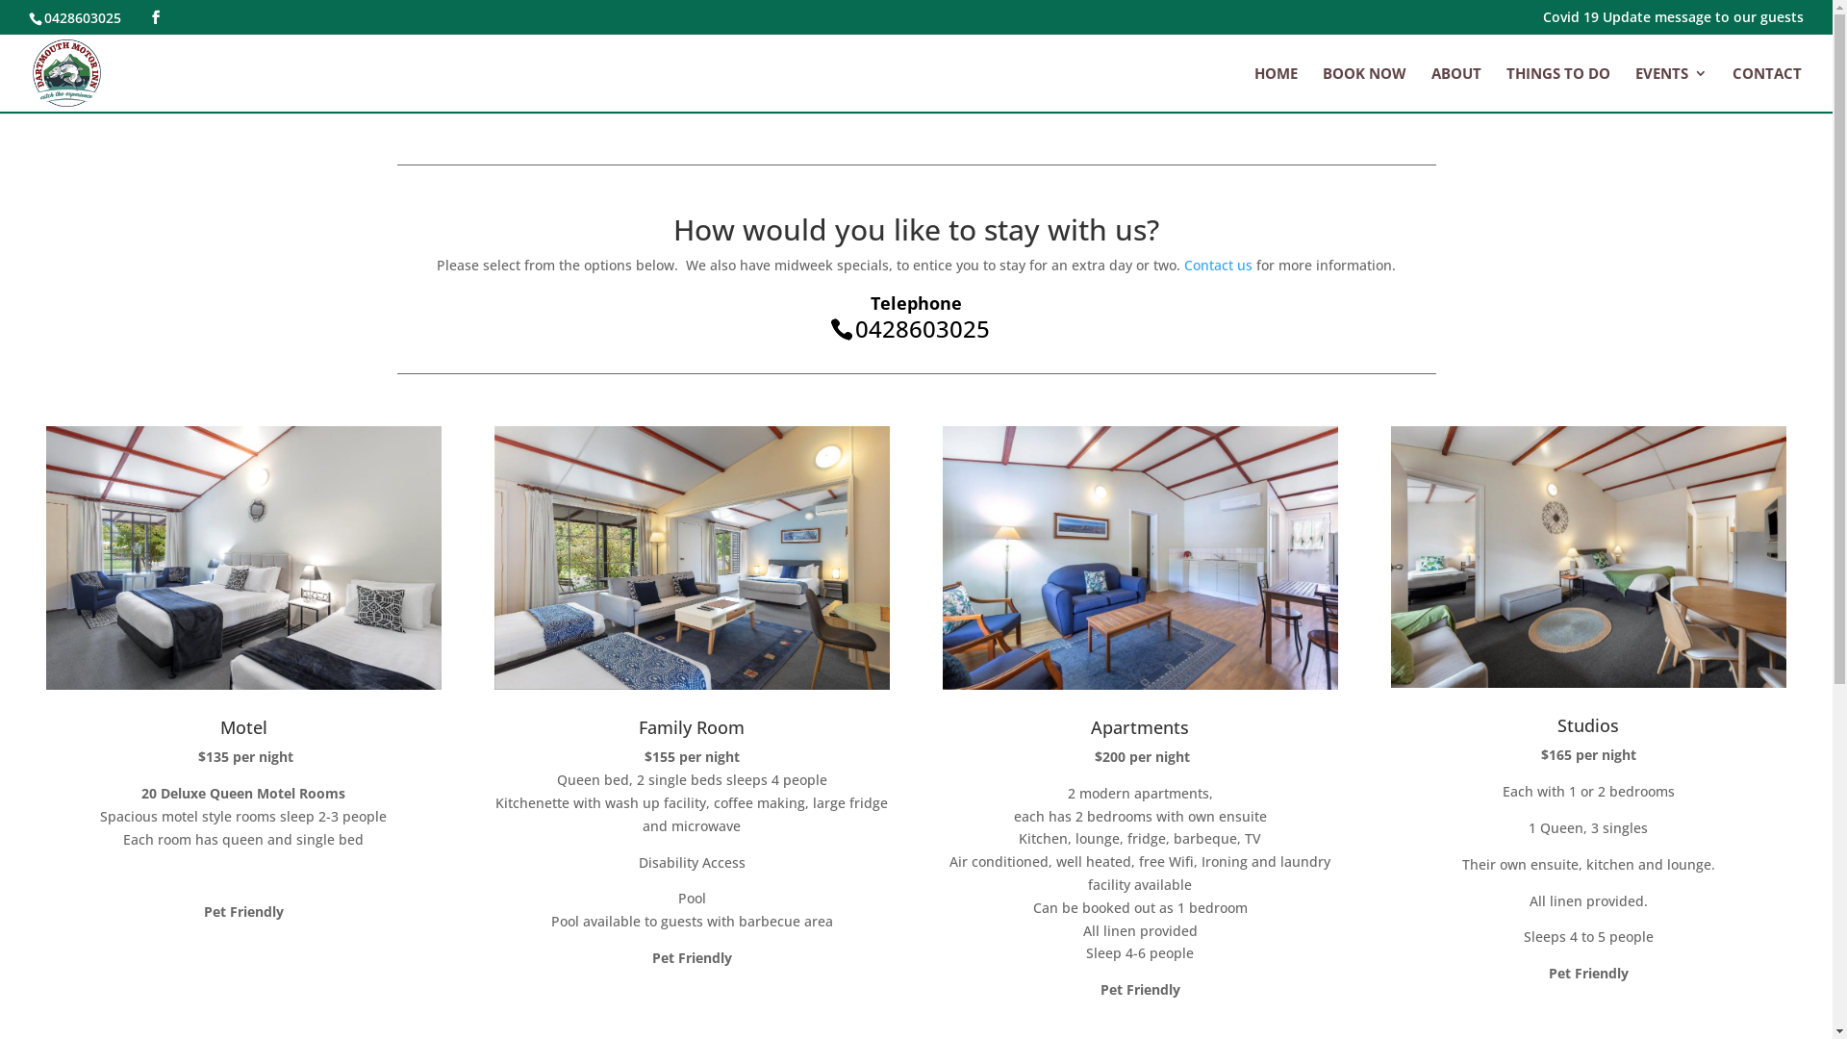  I want to click on Contact us, so click(1218, 266).